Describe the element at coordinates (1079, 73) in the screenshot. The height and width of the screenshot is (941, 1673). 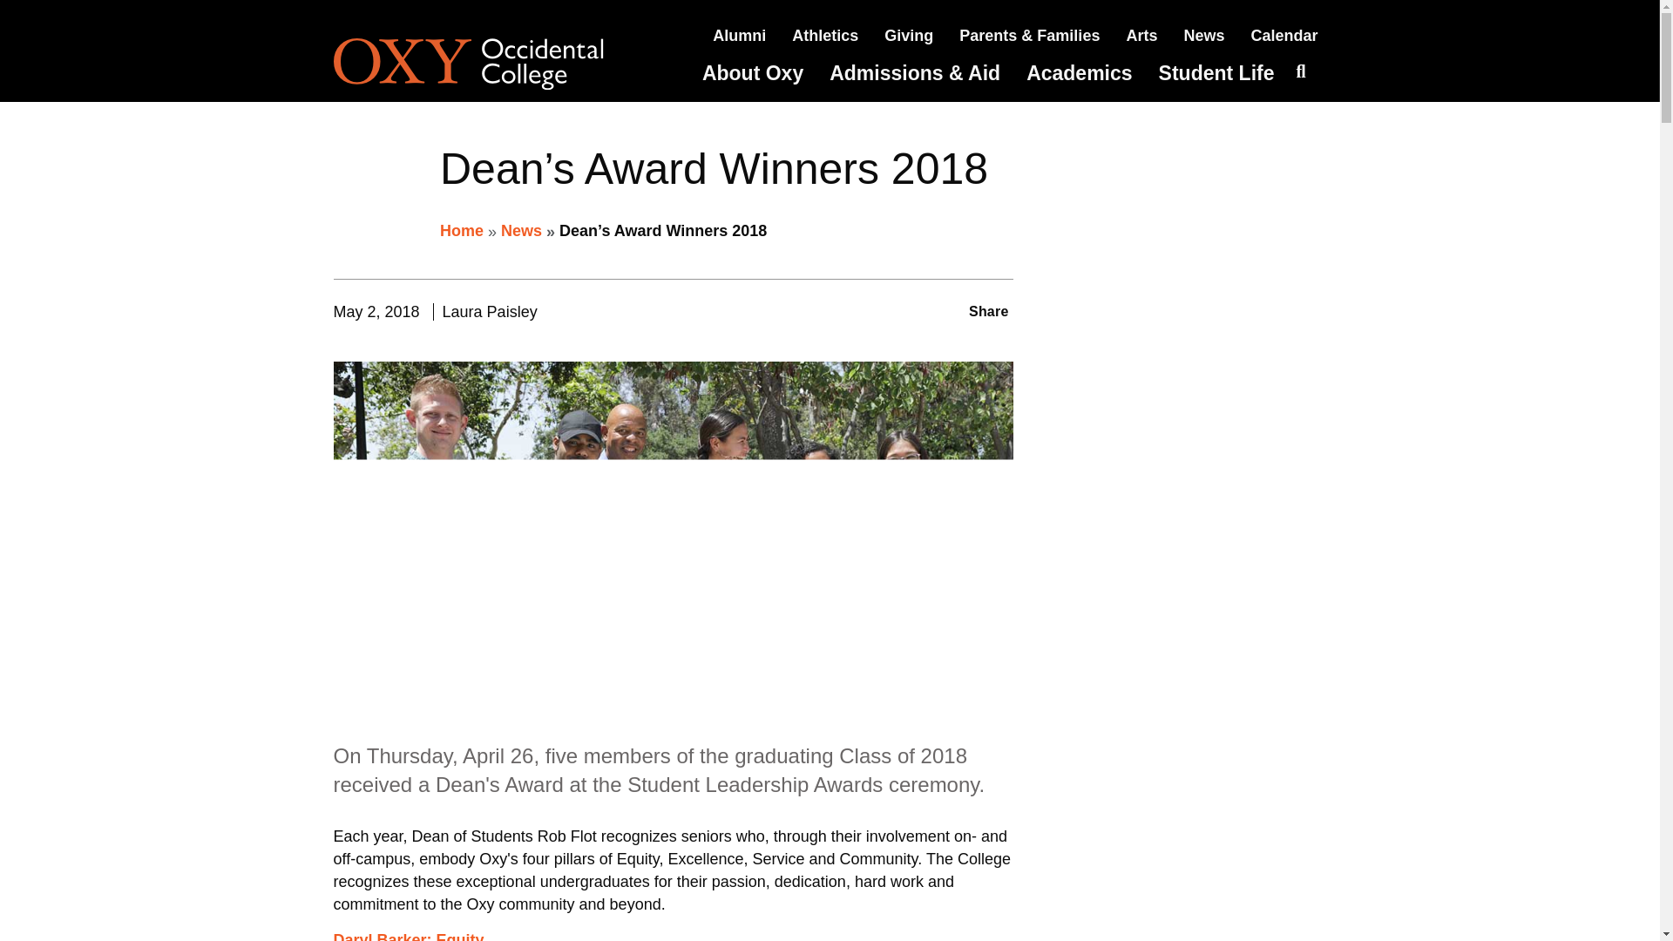
I see `Academics` at that location.